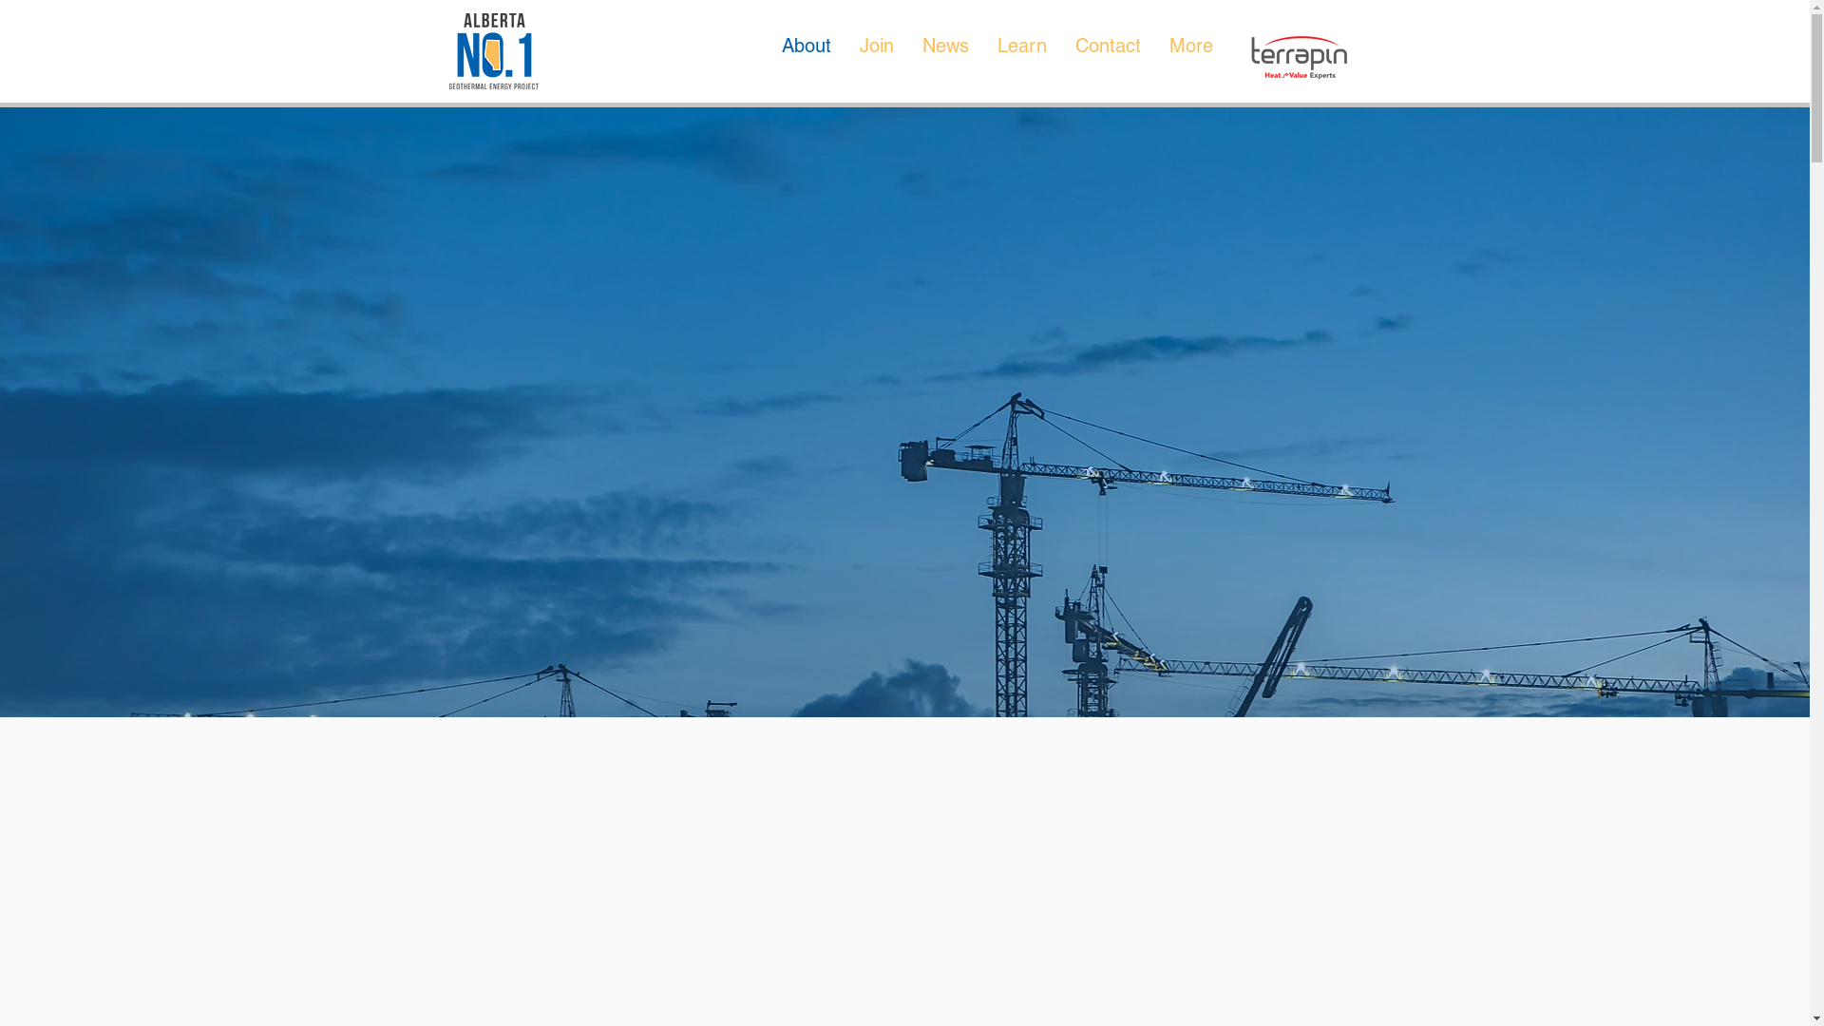 The width and height of the screenshot is (1824, 1026). I want to click on News, so click(946, 56).